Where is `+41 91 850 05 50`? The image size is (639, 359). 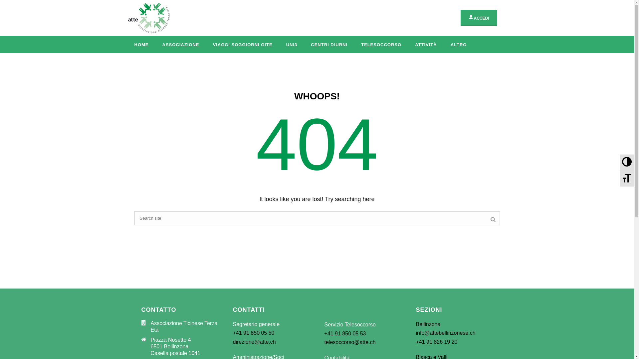
+41 91 850 05 50 is located at coordinates (254, 333).